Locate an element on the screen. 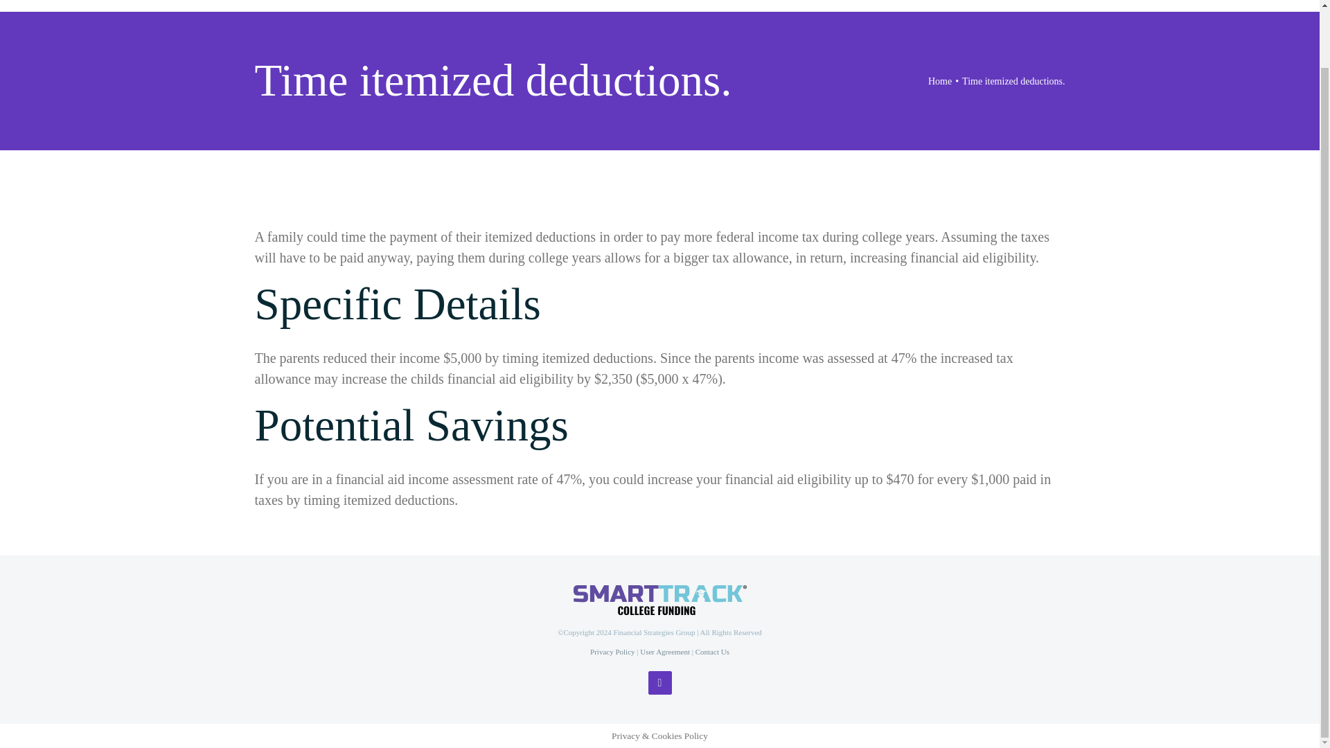  RESOURCES is located at coordinates (961, 2).